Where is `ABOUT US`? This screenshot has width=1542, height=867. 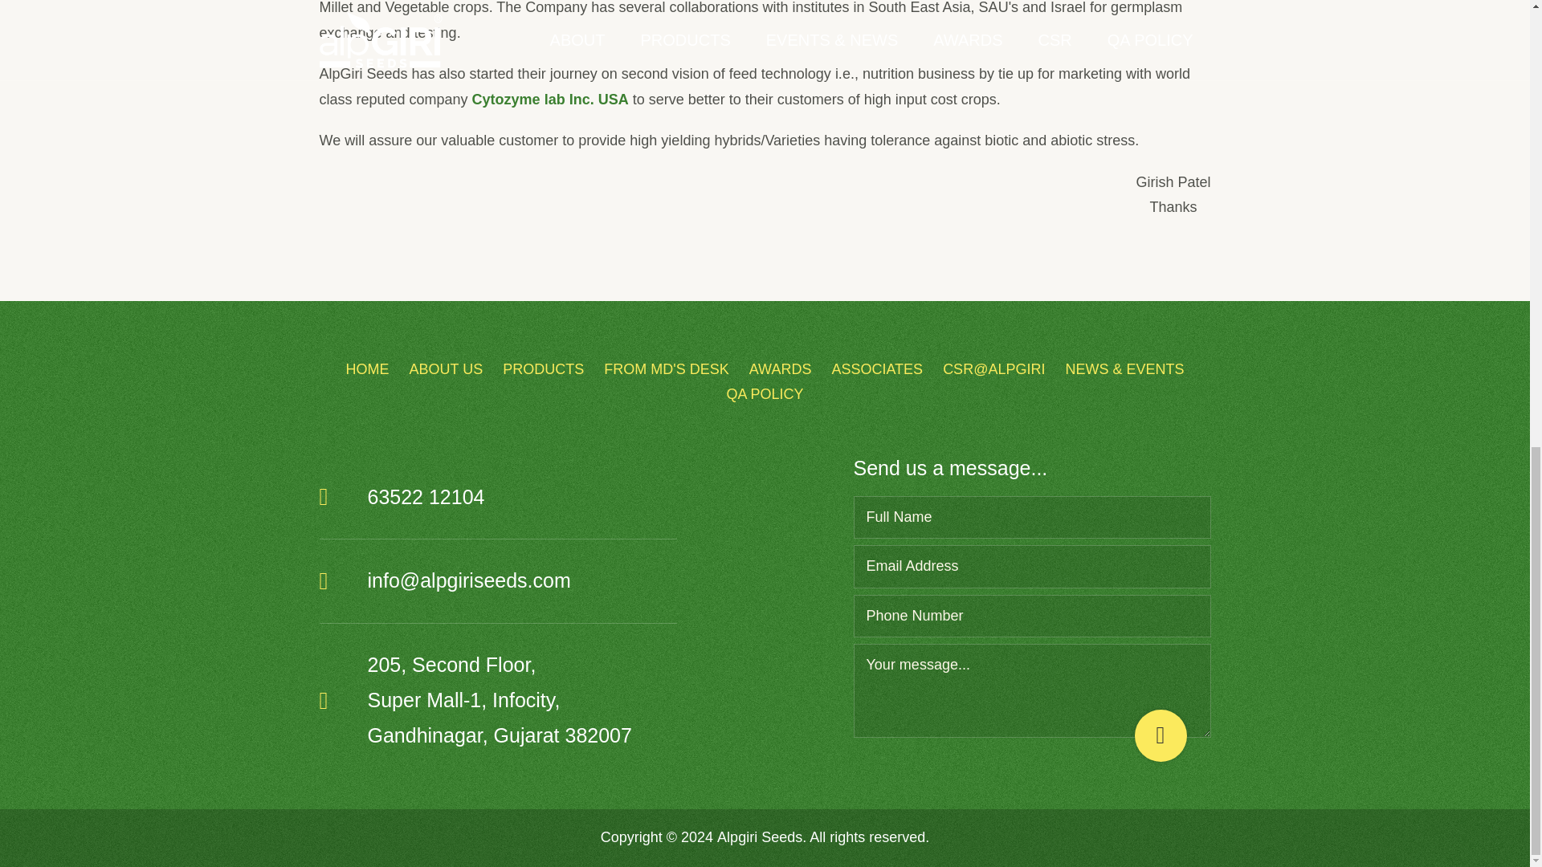
ABOUT US is located at coordinates (447, 369).